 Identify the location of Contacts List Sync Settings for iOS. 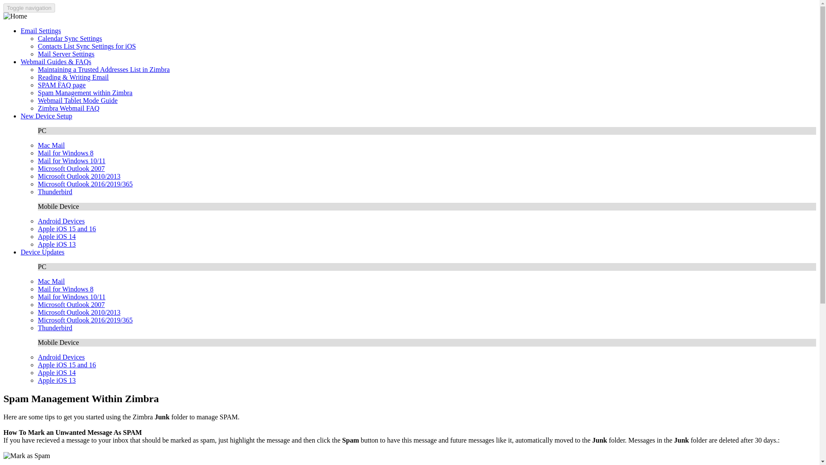
(87, 46).